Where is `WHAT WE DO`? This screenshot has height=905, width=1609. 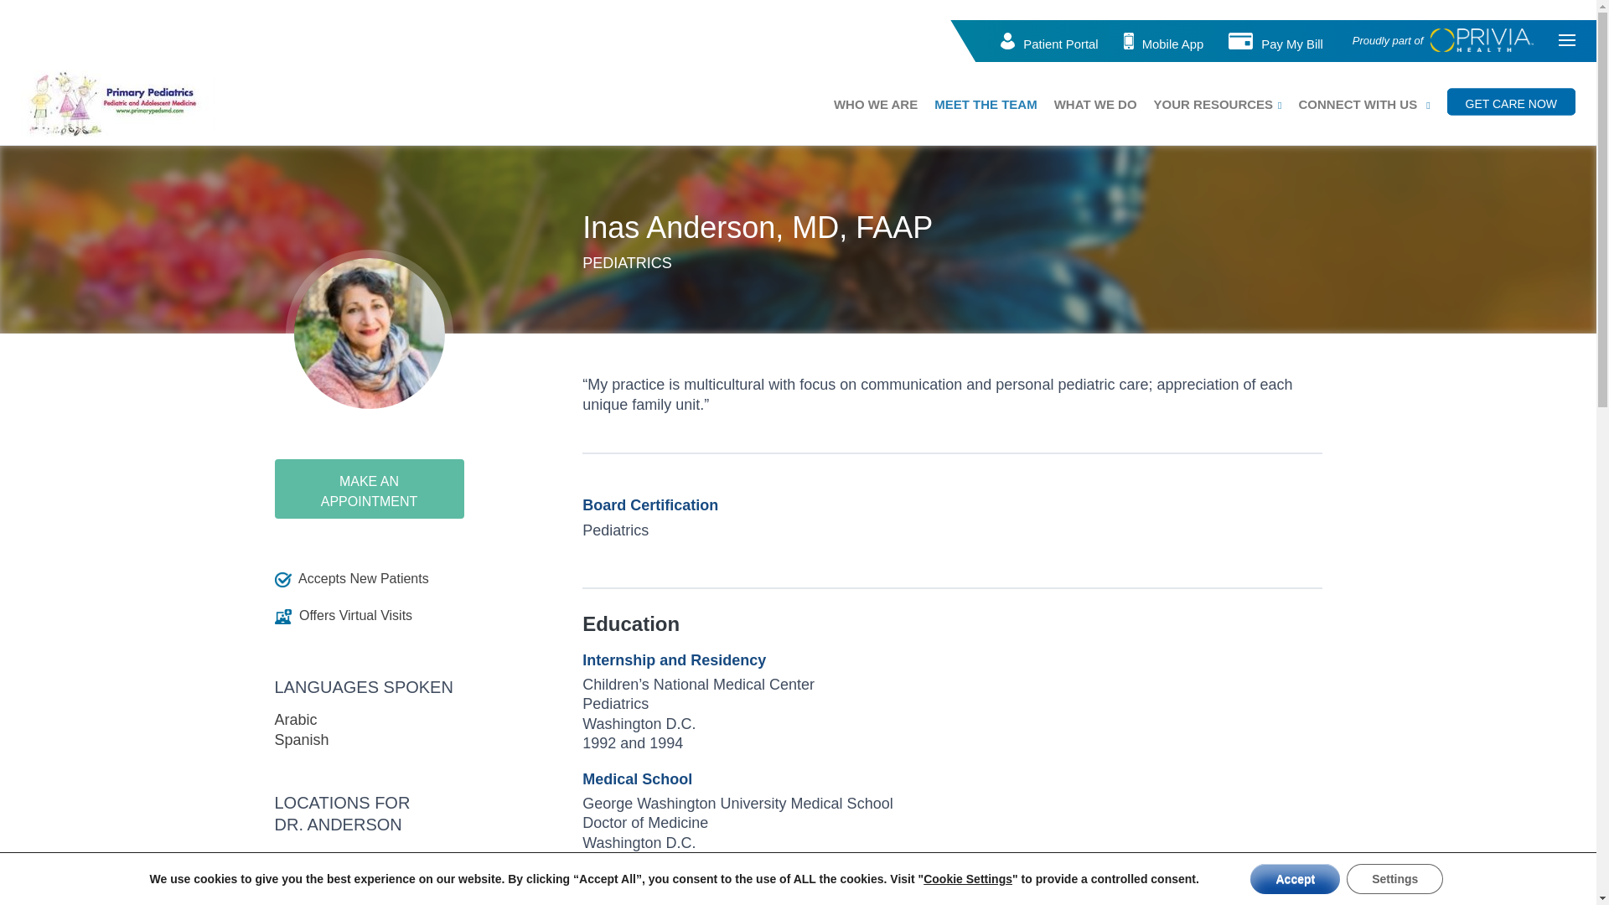
WHAT WE DO is located at coordinates (1095, 102).